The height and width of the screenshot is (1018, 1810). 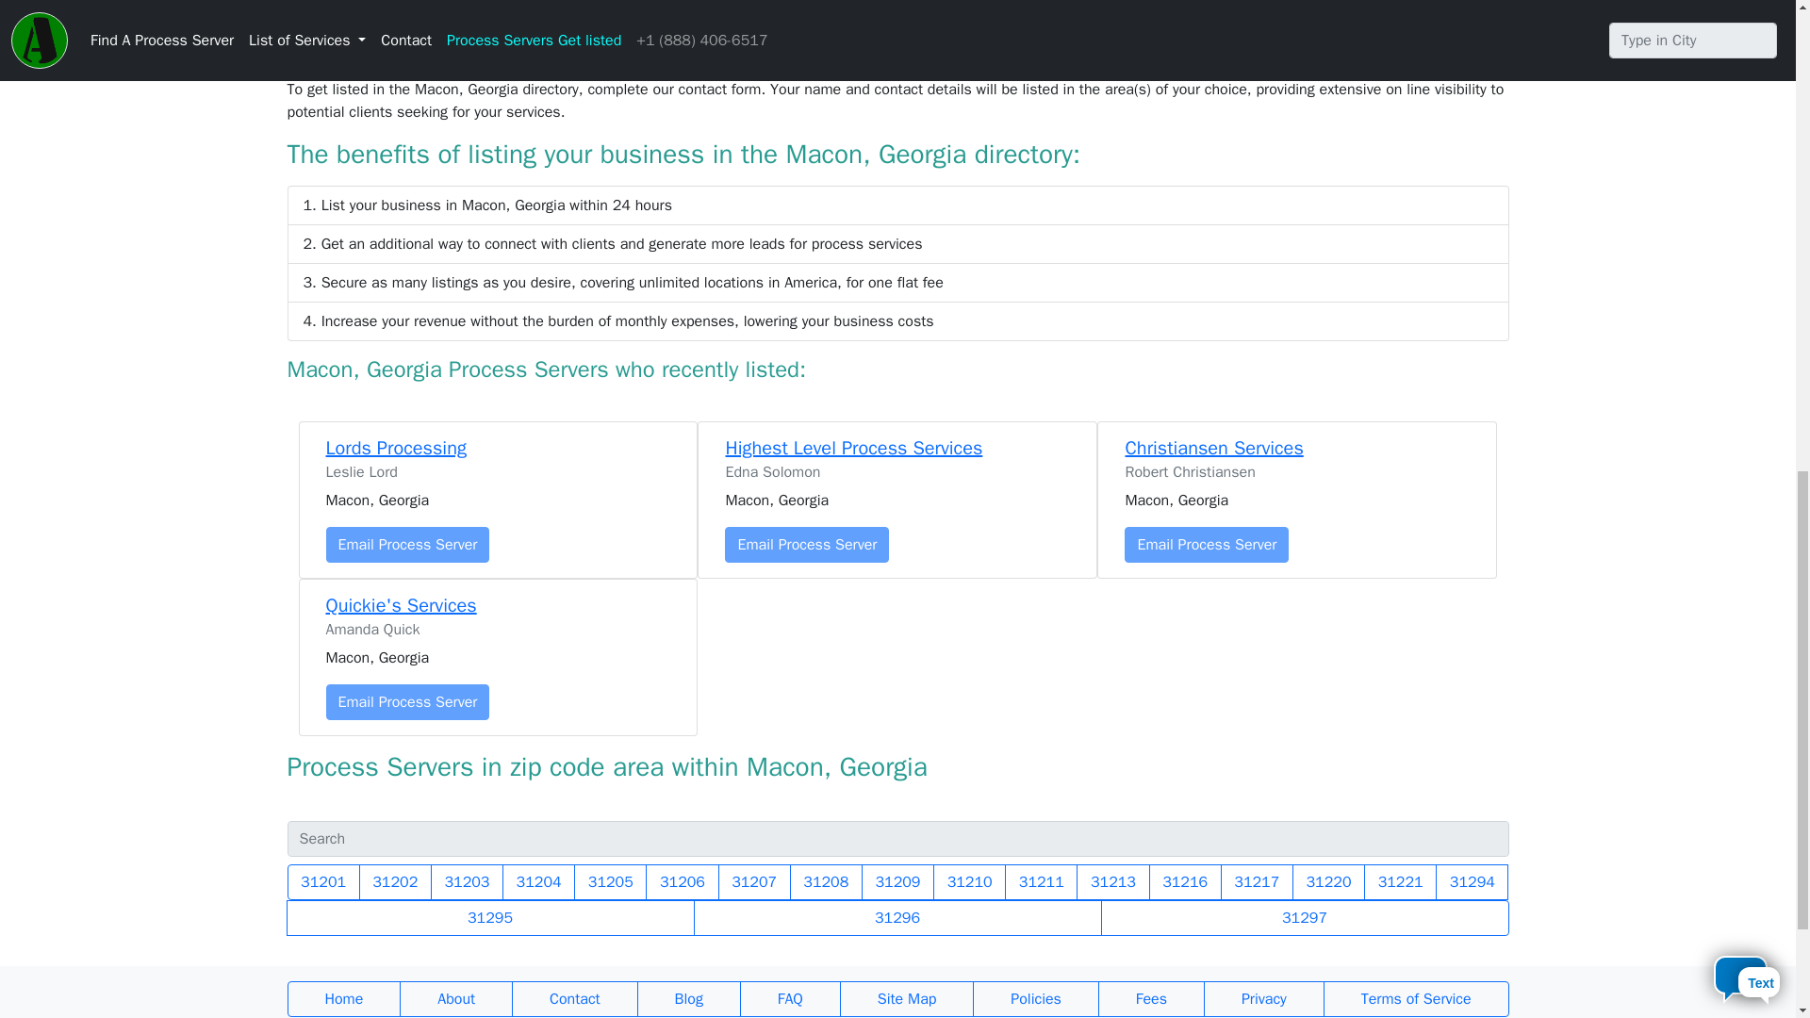 I want to click on Quickie's Services, so click(x=402, y=605).